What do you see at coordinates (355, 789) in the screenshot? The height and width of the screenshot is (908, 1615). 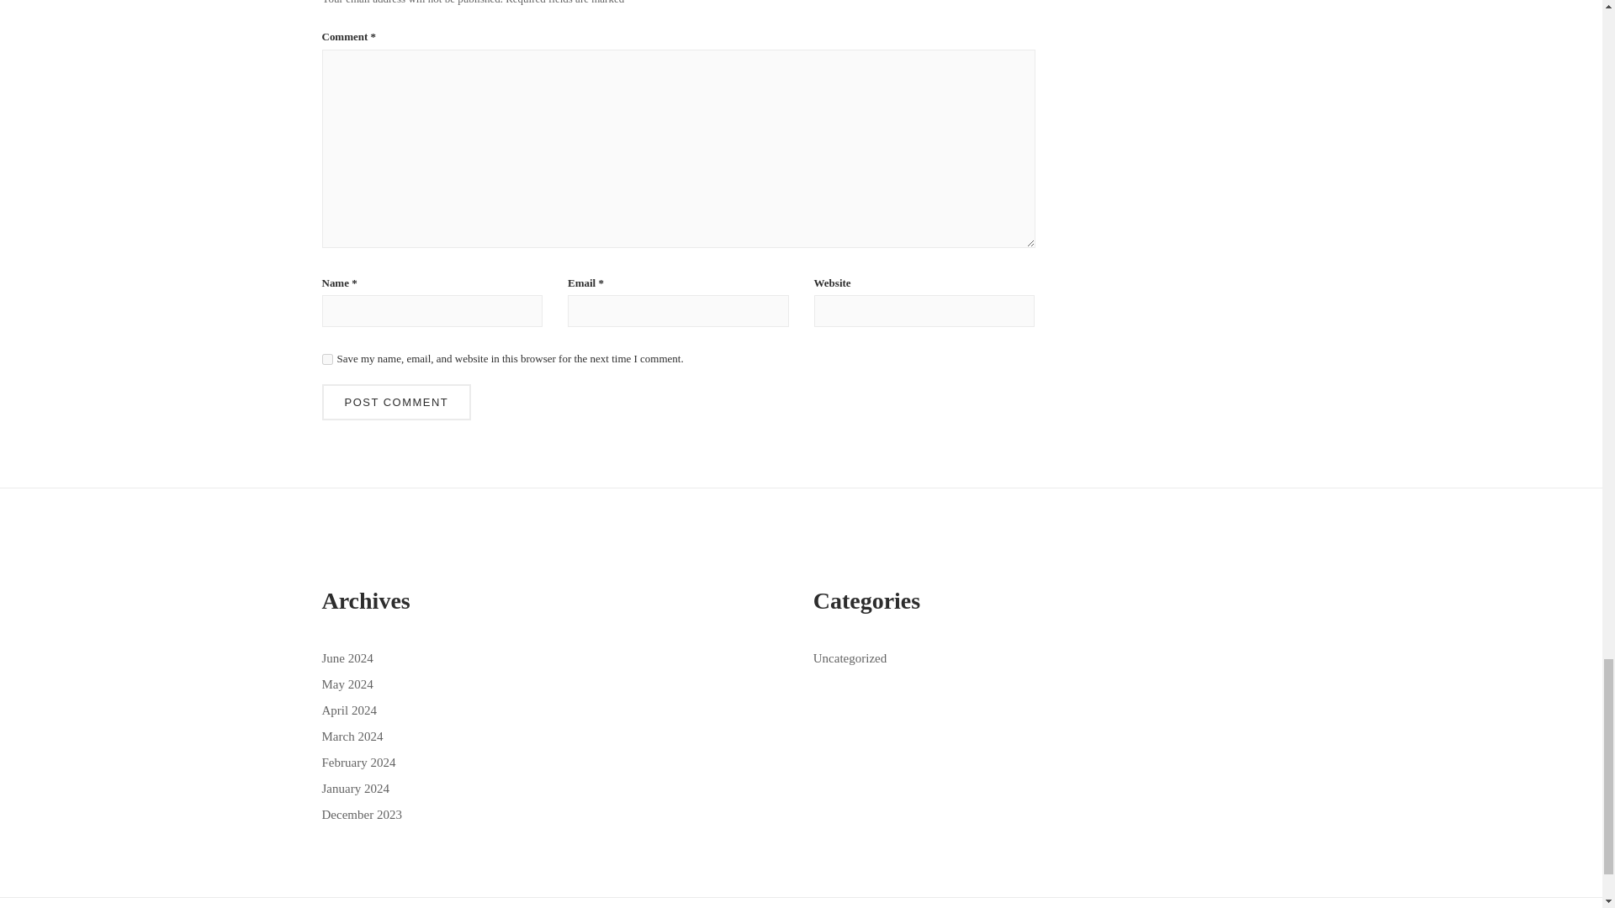 I see `January 2024` at bounding box center [355, 789].